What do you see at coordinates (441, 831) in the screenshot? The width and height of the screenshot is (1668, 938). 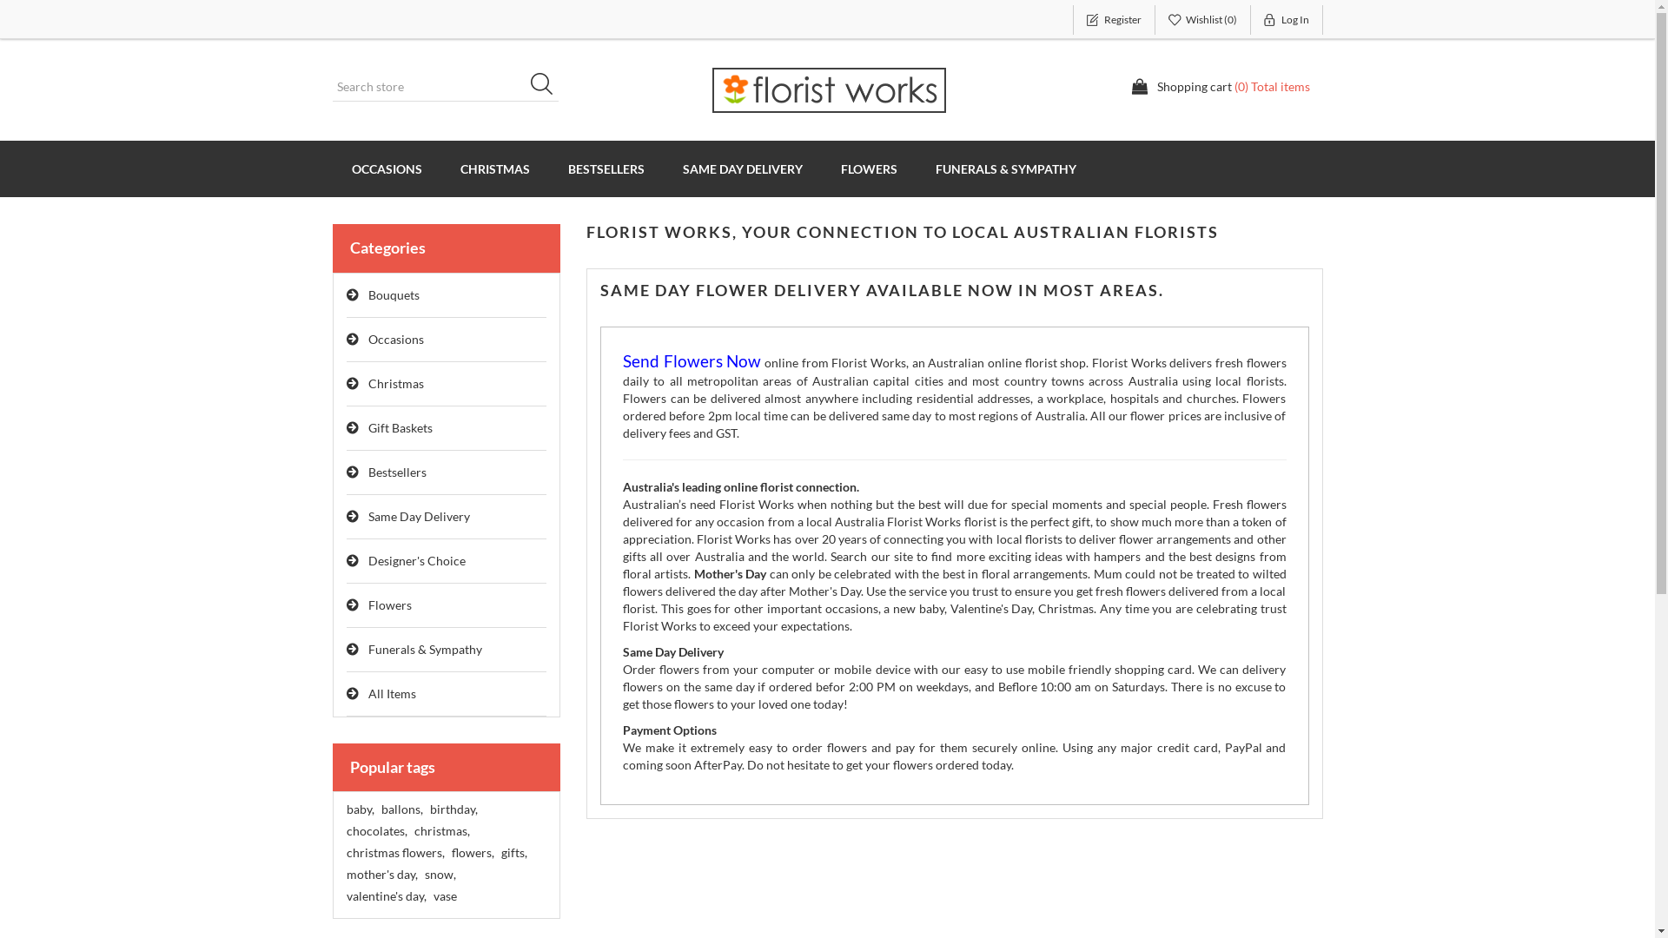 I see `christmas,` at bounding box center [441, 831].